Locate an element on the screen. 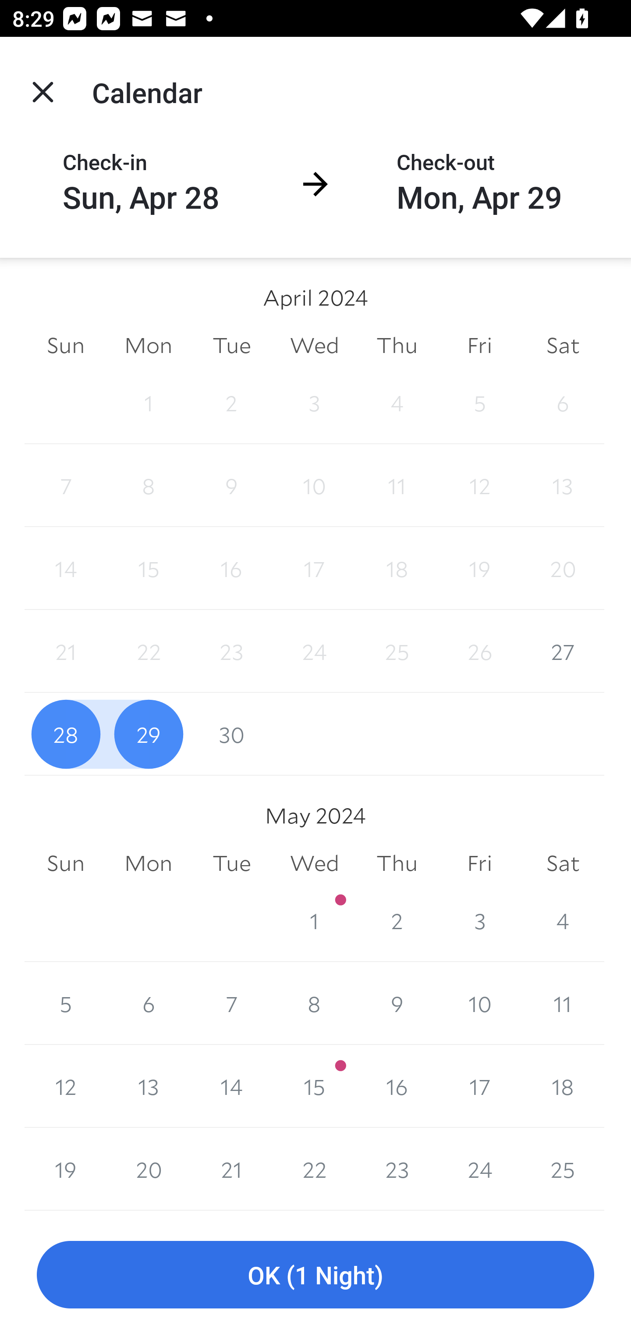  5 5 May 2024 is located at coordinates (66, 1003).